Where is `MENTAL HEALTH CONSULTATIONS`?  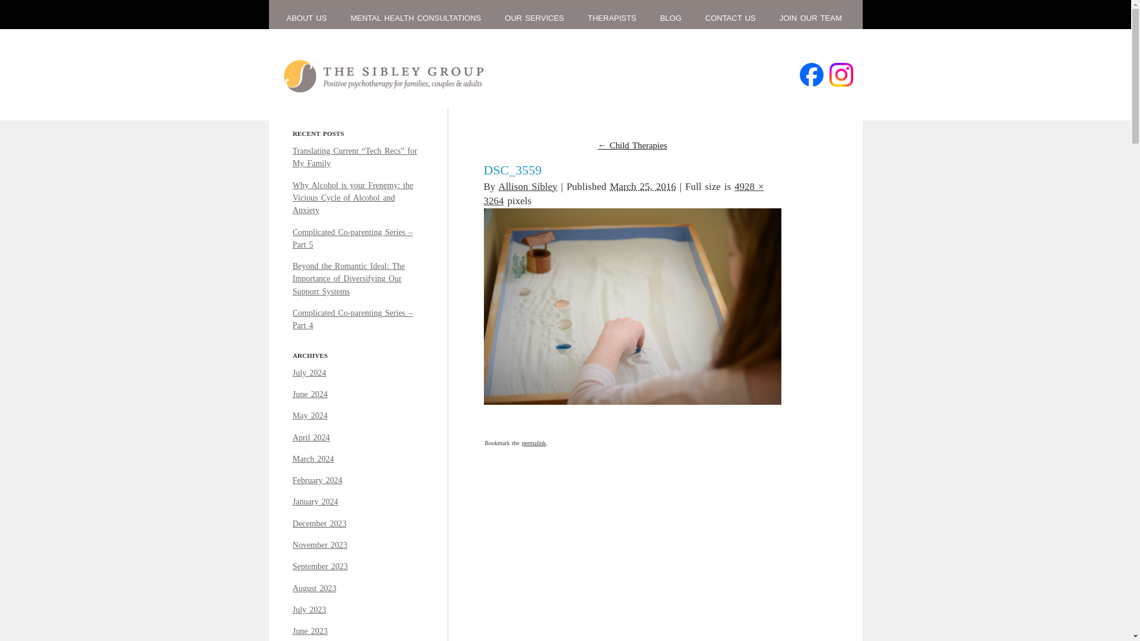
MENTAL HEALTH CONSULTATIONS is located at coordinates (416, 18).